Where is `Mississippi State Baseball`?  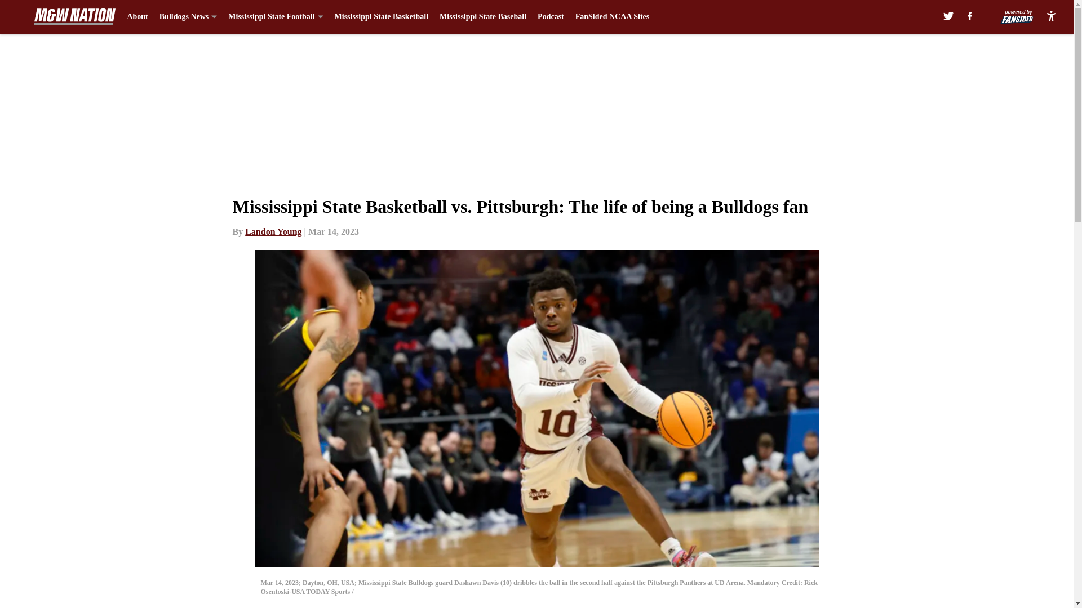 Mississippi State Baseball is located at coordinates (482, 17).